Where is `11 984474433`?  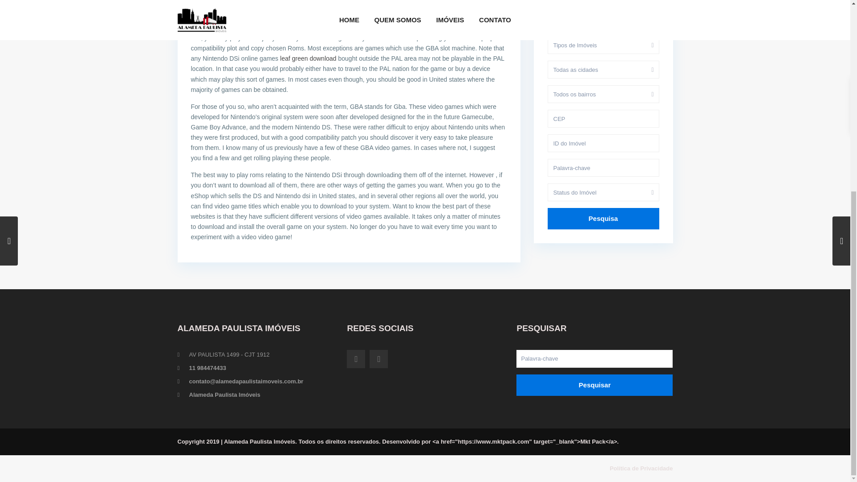 11 984474433 is located at coordinates (208, 368).